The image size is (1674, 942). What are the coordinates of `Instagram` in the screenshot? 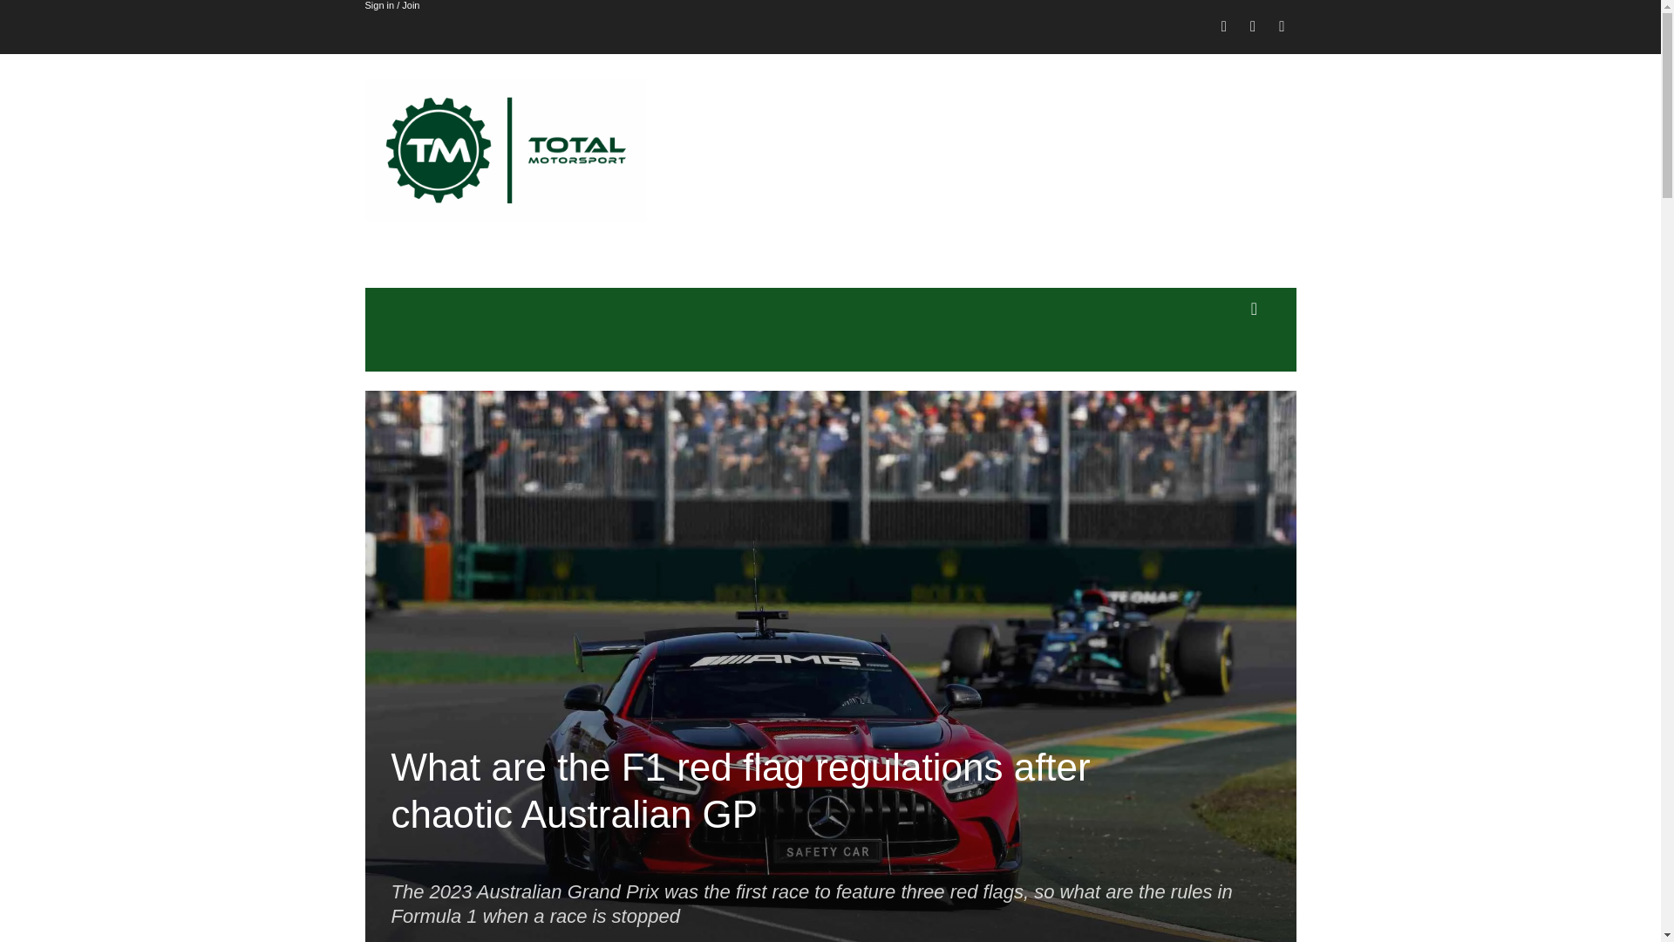 It's located at (1252, 27).